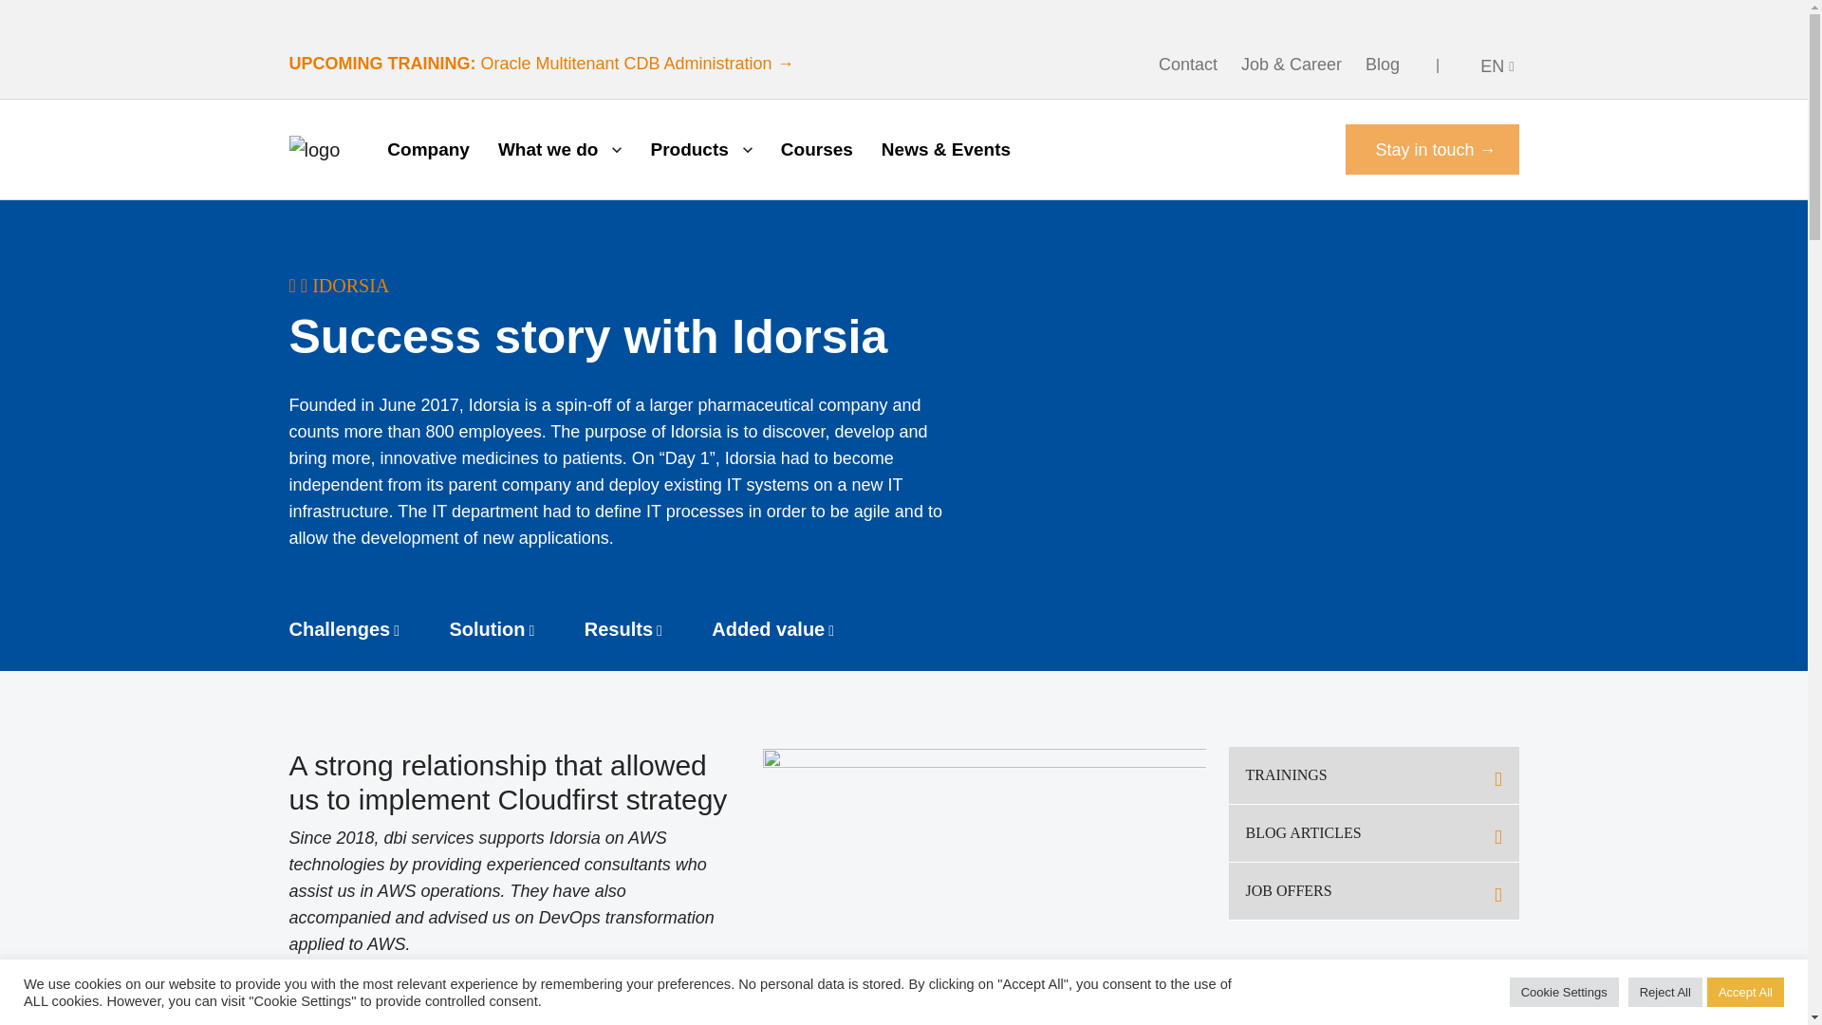 Image resolution: width=1822 pixels, height=1025 pixels. I want to click on Products, so click(700, 149).